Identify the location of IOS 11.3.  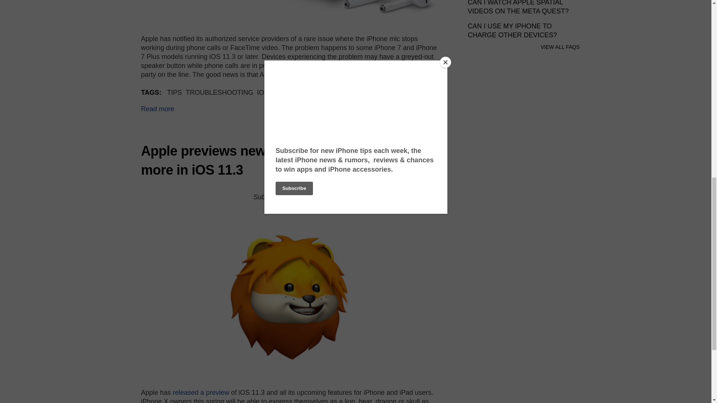
(270, 93).